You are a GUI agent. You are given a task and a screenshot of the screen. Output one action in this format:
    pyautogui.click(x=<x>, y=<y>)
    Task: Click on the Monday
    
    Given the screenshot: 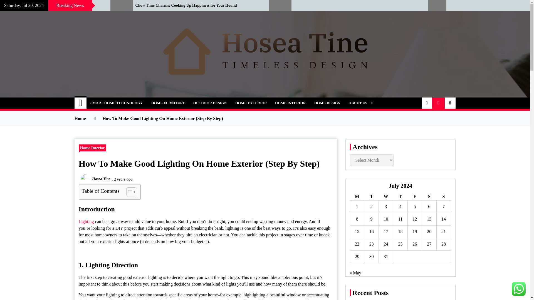 What is the action you would take?
    pyautogui.click(x=357, y=197)
    